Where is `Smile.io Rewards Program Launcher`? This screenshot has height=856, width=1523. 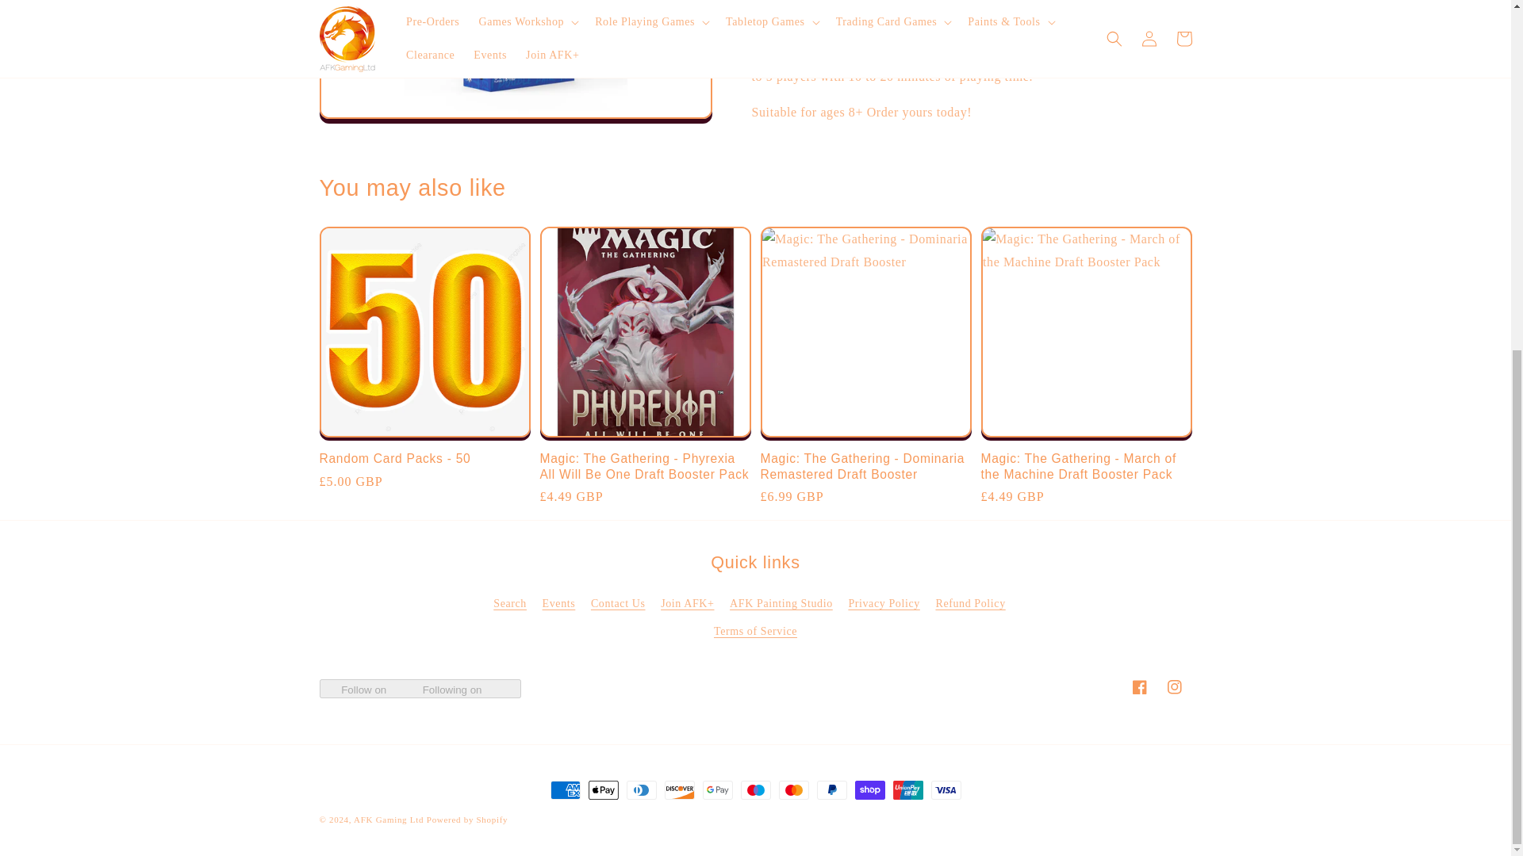
Smile.io Rewards Program Launcher is located at coordinates (1471, 230).